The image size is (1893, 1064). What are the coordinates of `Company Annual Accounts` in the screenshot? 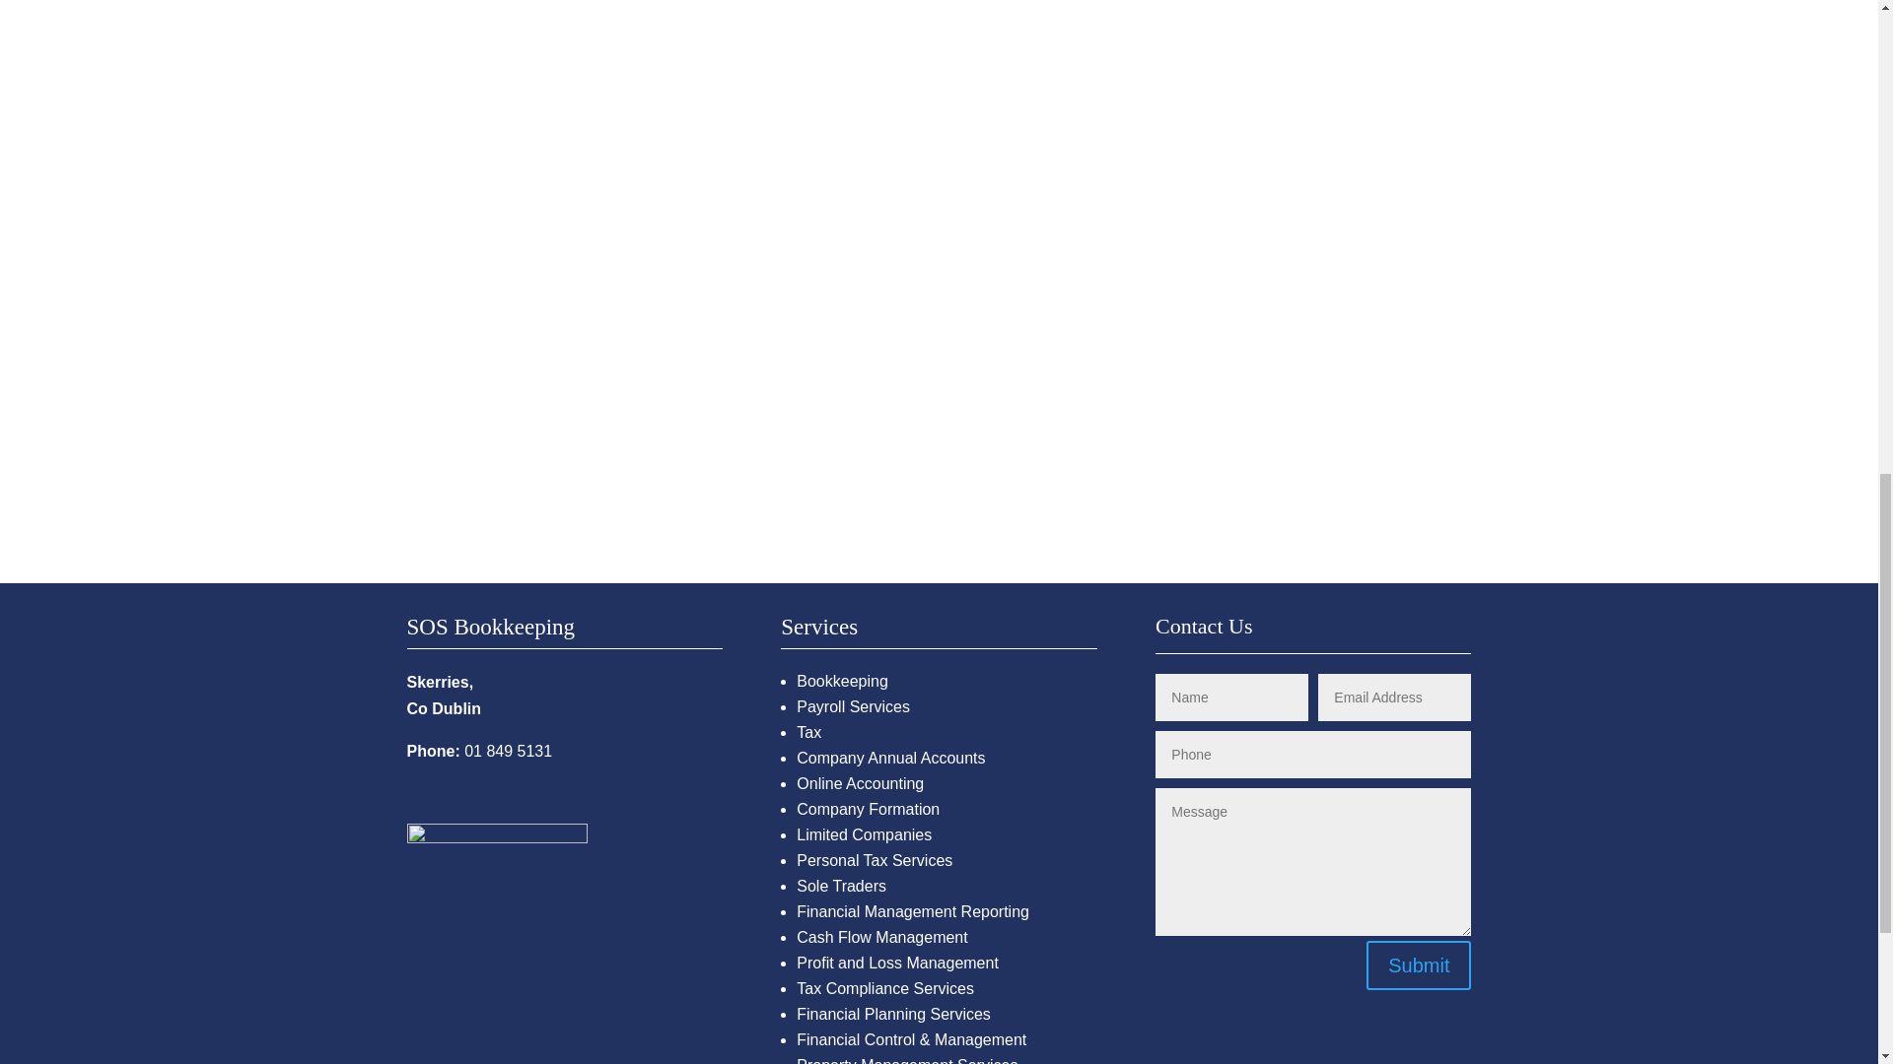 It's located at (890, 758).